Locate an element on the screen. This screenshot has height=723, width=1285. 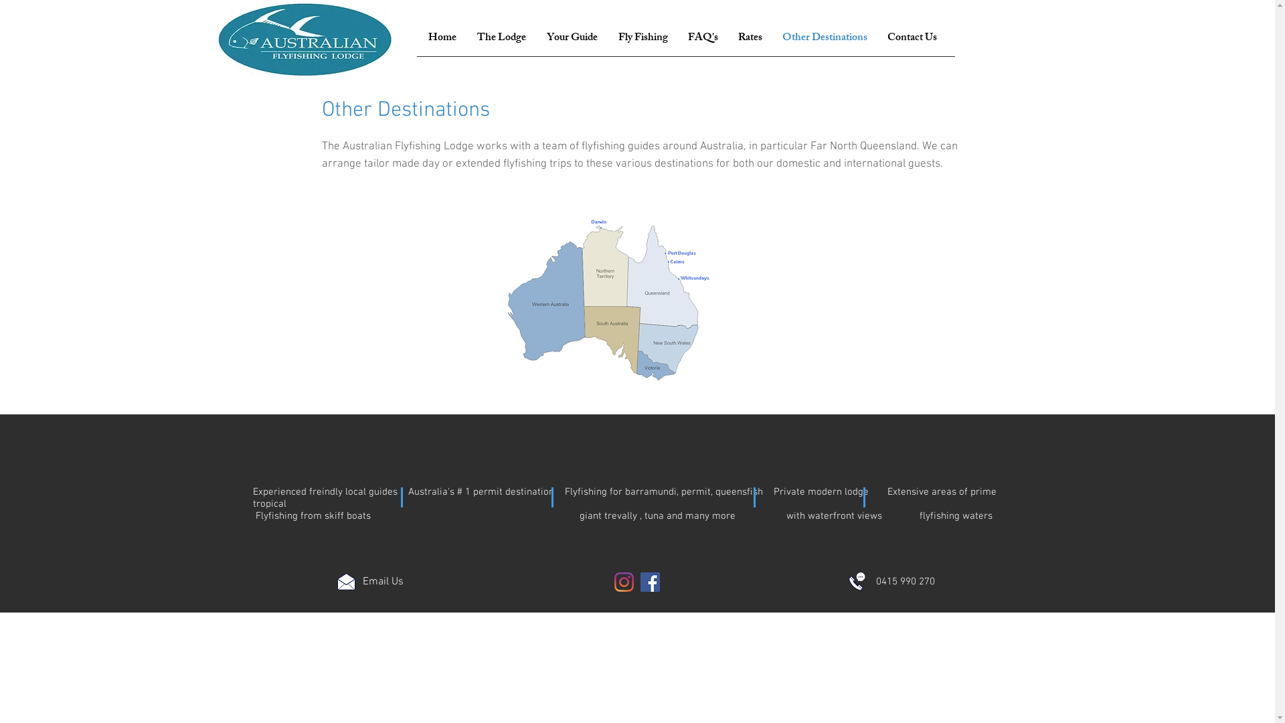
The Lodge is located at coordinates (502, 39).